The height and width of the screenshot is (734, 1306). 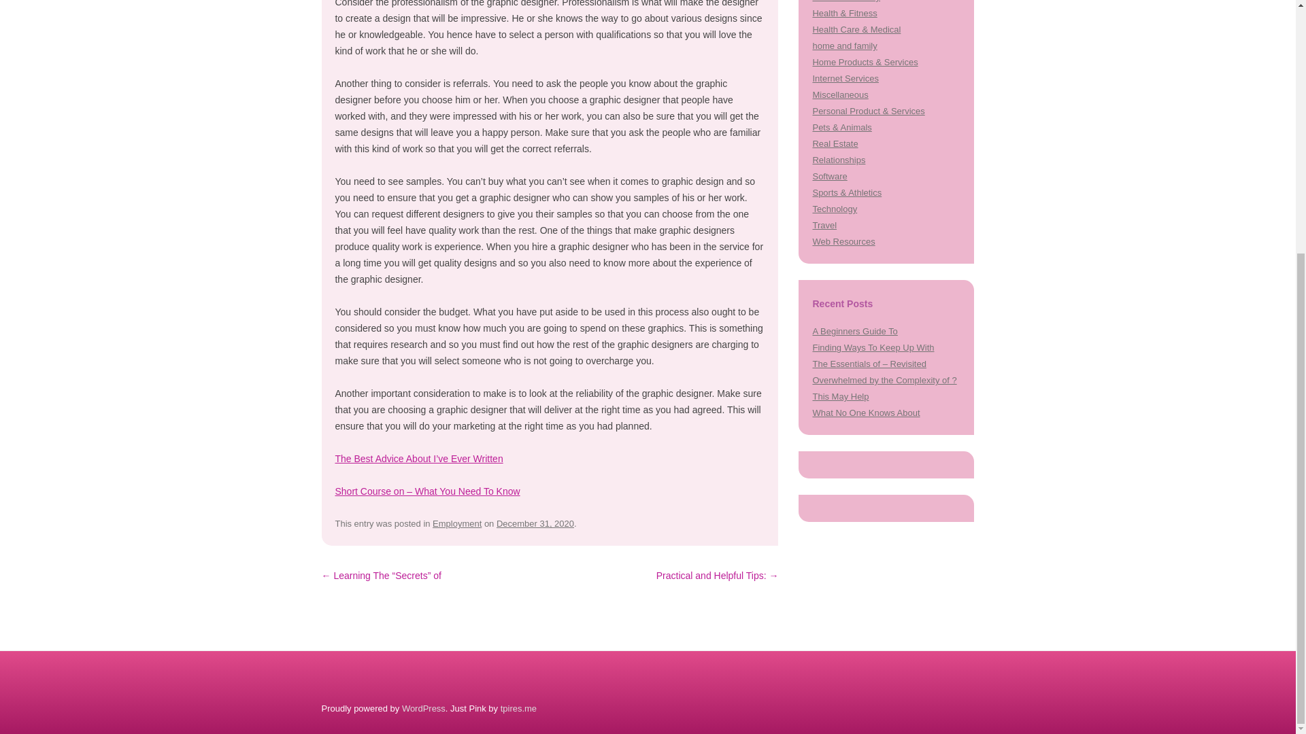 What do you see at coordinates (844, 46) in the screenshot?
I see `home and family` at bounding box center [844, 46].